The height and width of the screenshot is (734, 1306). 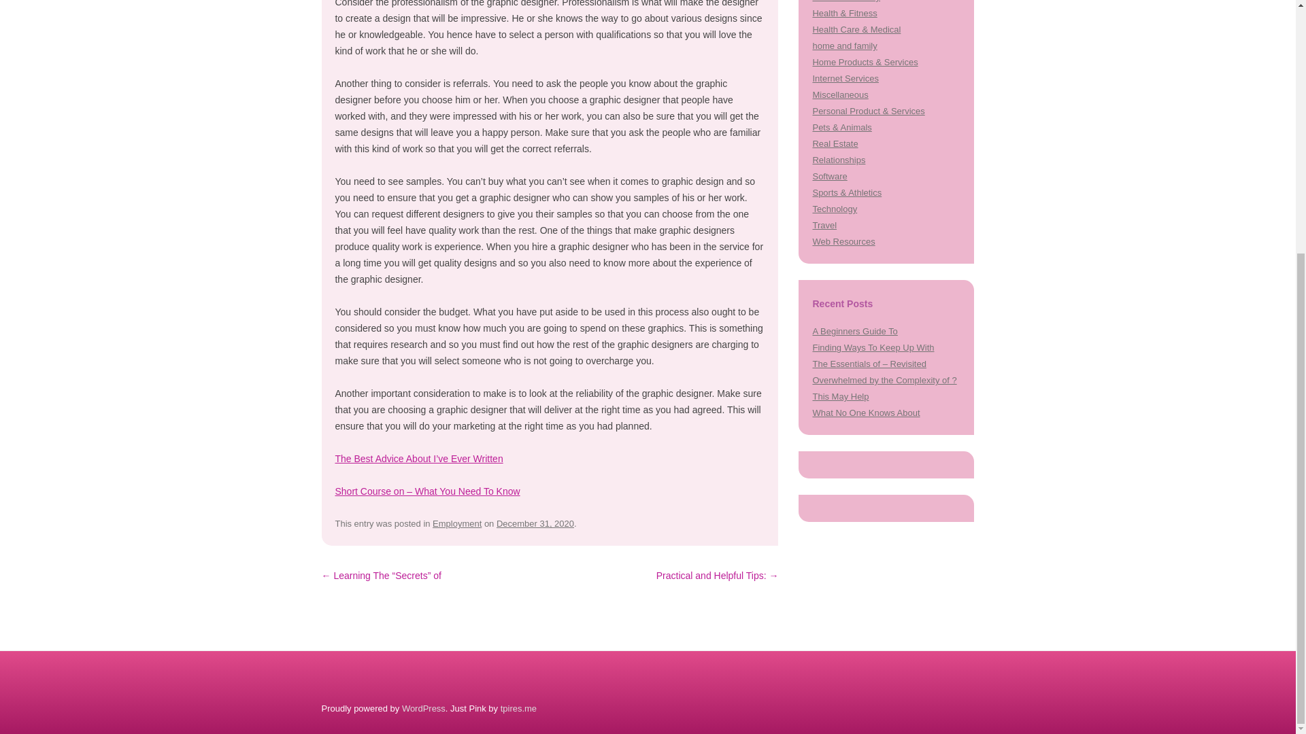 What do you see at coordinates (844, 46) in the screenshot?
I see `home and family` at bounding box center [844, 46].